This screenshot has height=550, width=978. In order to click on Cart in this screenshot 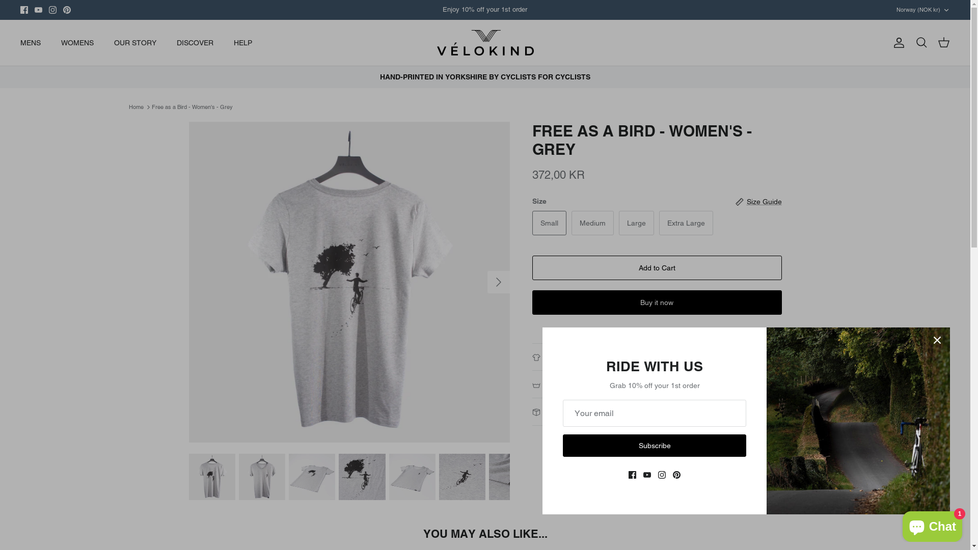, I will do `click(944, 43)`.